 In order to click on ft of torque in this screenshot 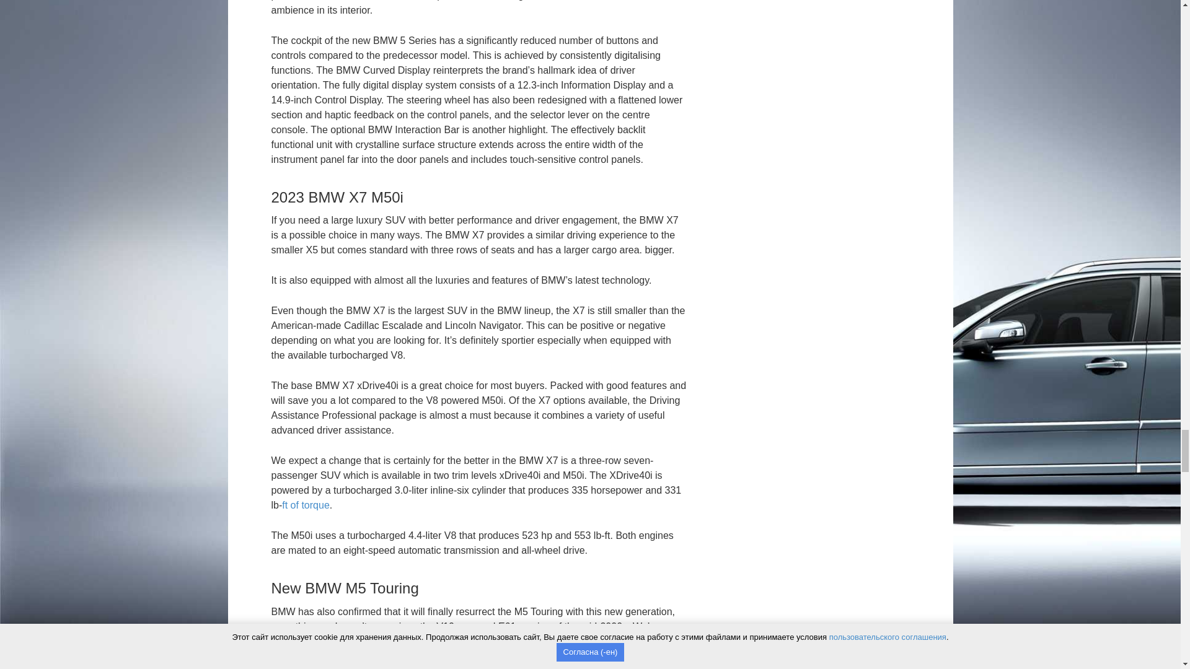, I will do `click(306, 505)`.